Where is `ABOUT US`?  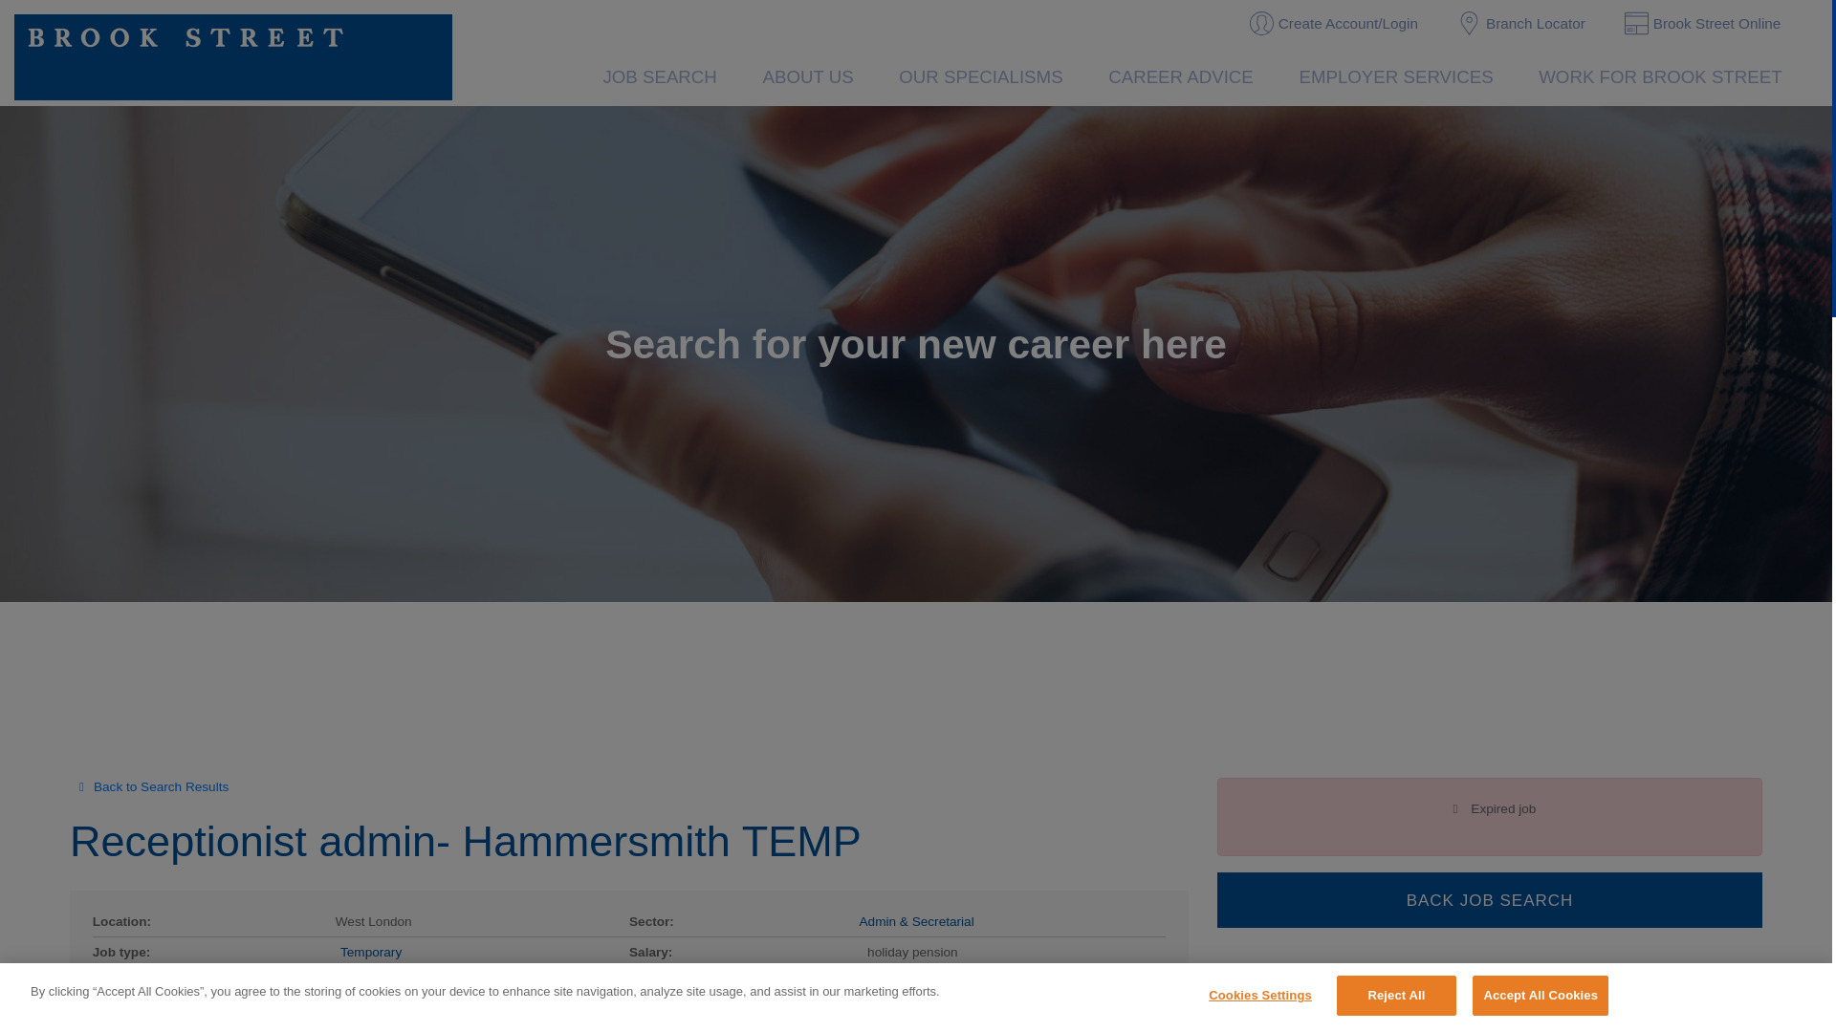 ABOUT US is located at coordinates (808, 79).